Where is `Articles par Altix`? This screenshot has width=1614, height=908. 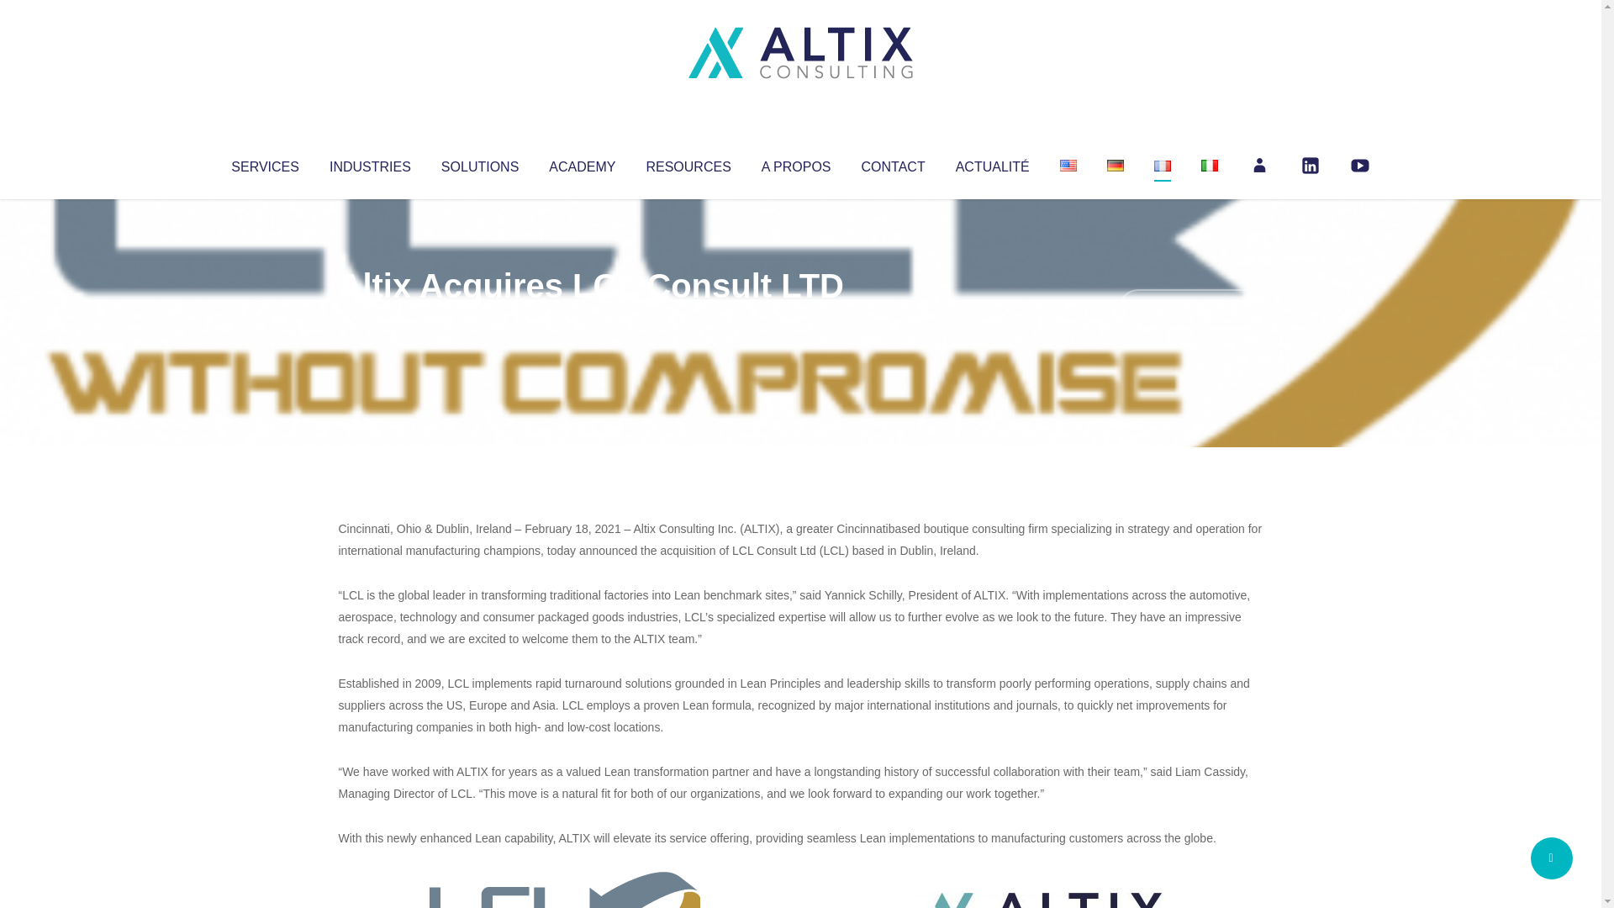 Articles par Altix is located at coordinates (370, 319).